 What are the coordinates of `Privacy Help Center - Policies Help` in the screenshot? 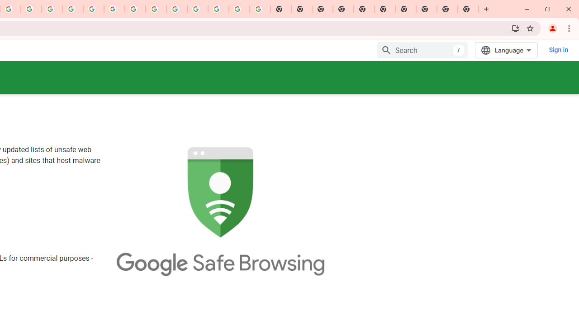 It's located at (52, 9).